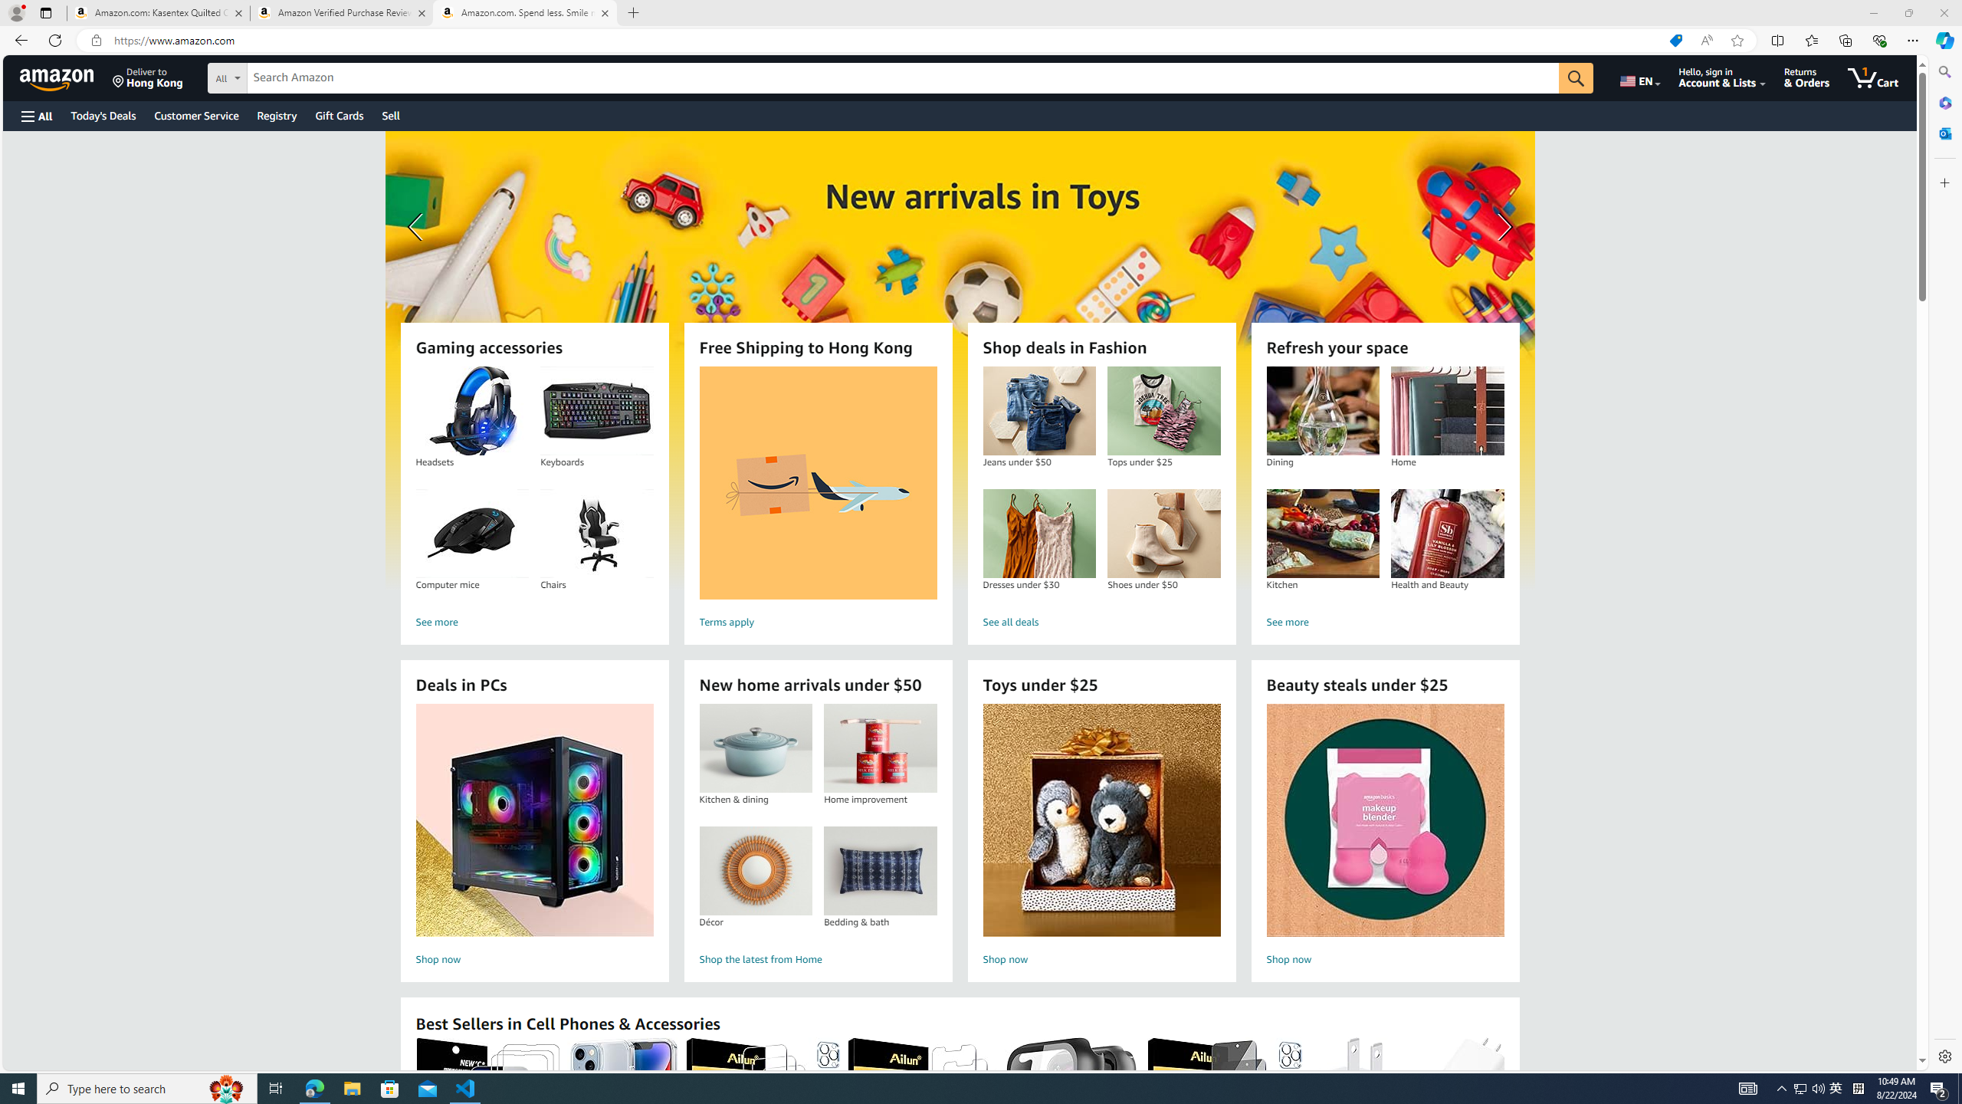 This screenshot has width=1962, height=1104. What do you see at coordinates (1807, 77) in the screenshot?
I see `Returns & Orders` at bounding box center [1807, 77].